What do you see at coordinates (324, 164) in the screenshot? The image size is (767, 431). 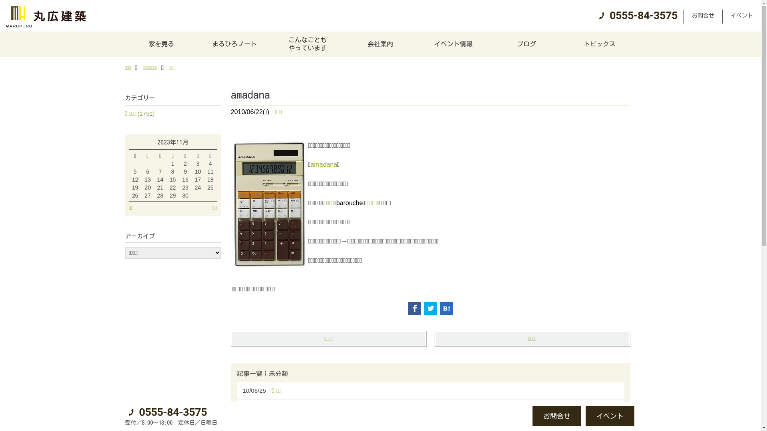 I see `amadana` at bounding box center [324, 164].